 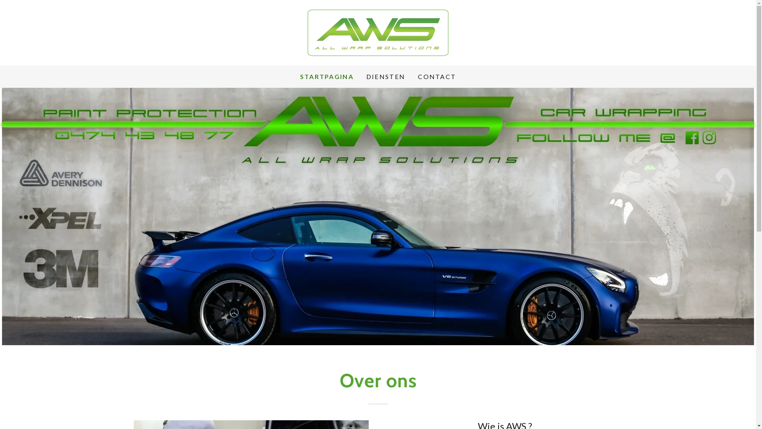 I want to click on CONTACT, so click(x=437, y=77).